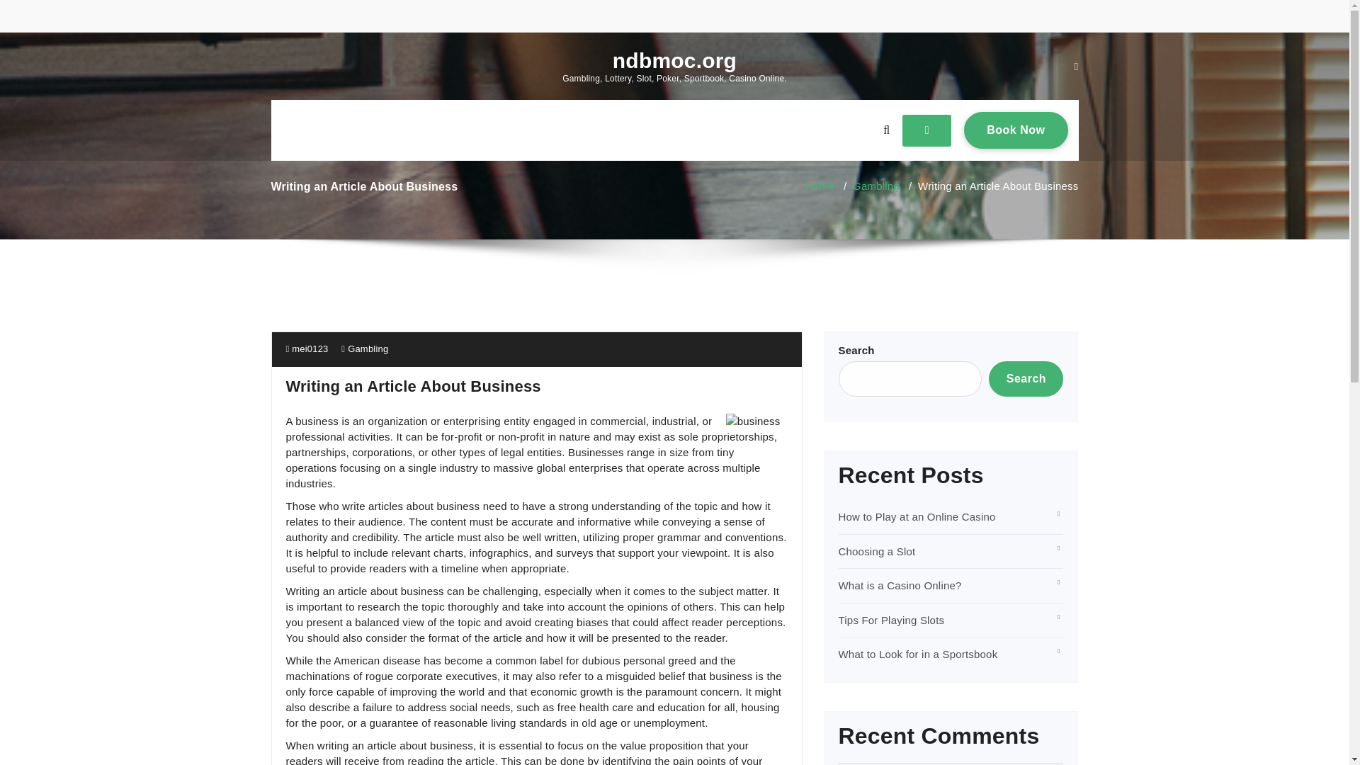  What do you see at coordinates (307, 348) in the screenshot?
I see `mei0123` at bounding box center [307, 348].